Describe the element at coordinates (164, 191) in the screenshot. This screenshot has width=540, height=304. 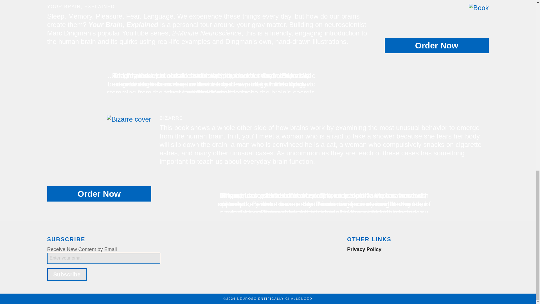
I see `Previous Slide` at that location.